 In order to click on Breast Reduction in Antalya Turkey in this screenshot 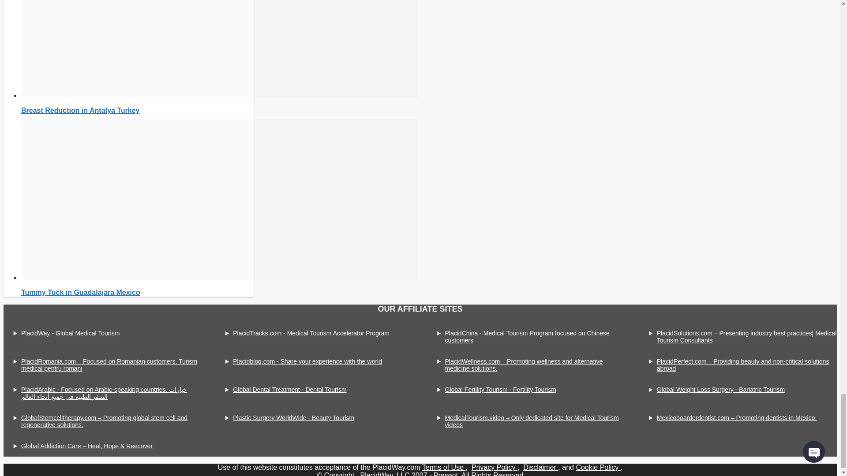, I will do `click(220, 95)`.